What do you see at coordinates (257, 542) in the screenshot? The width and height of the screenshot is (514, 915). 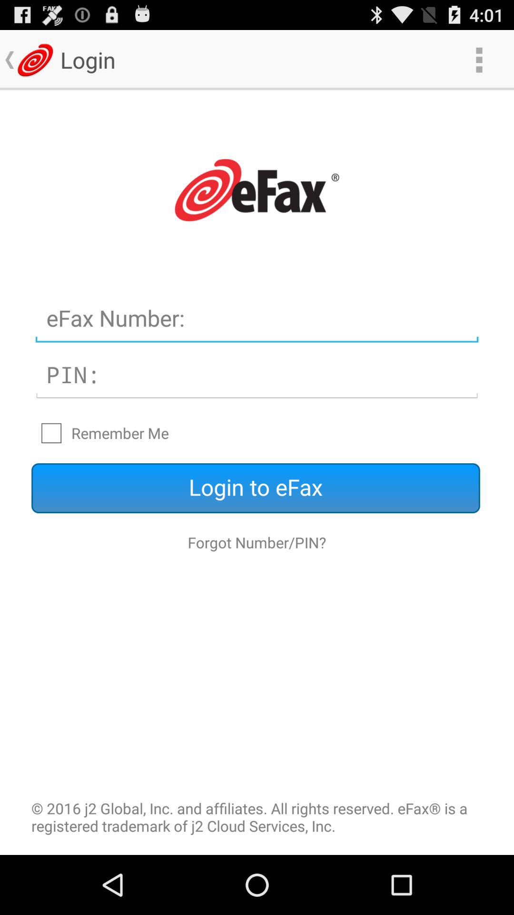 I see `turn on forgot number/pin? icon` at bounding box center [257, 542].